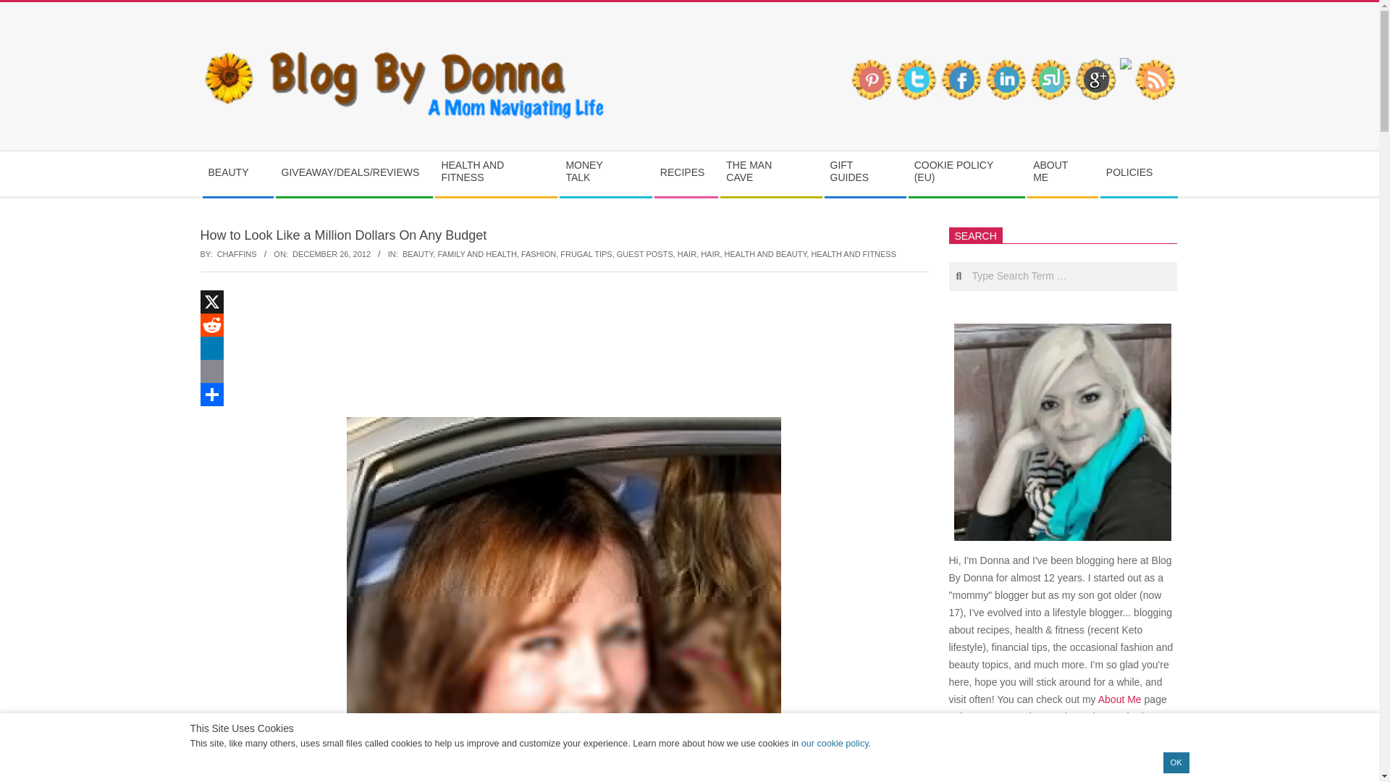  I want to click on THE MAN CAVE, so click(770, 174).